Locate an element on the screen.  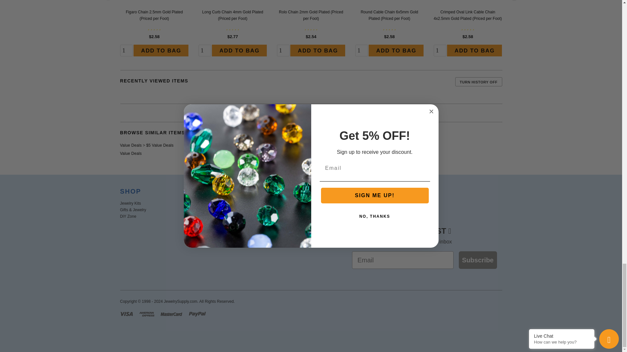
1 is located at coordinates (362, 50).